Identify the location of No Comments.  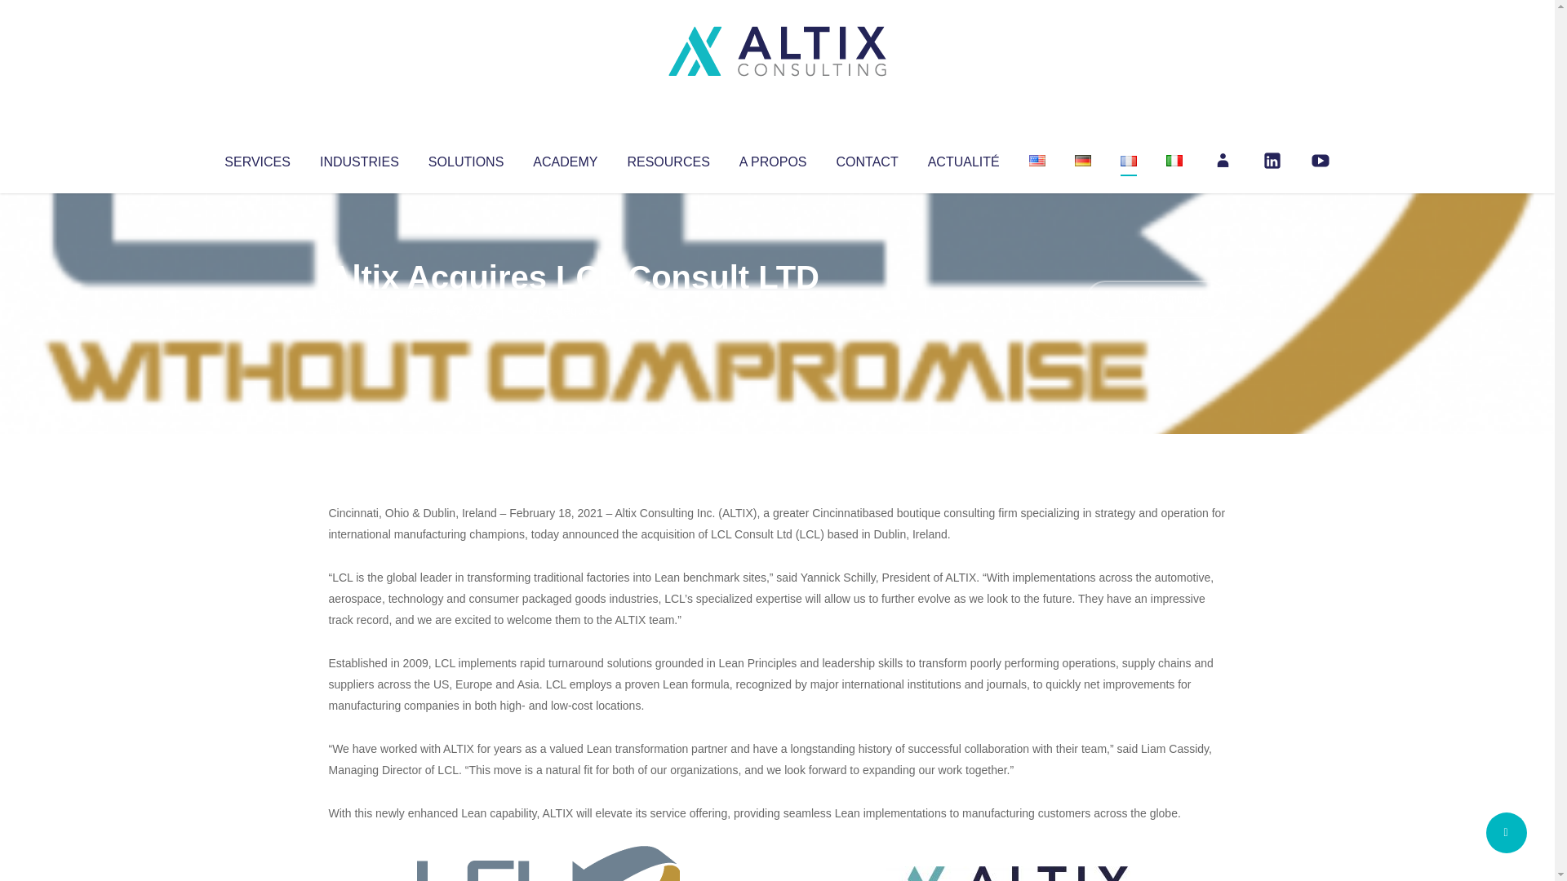
(1156, 299).